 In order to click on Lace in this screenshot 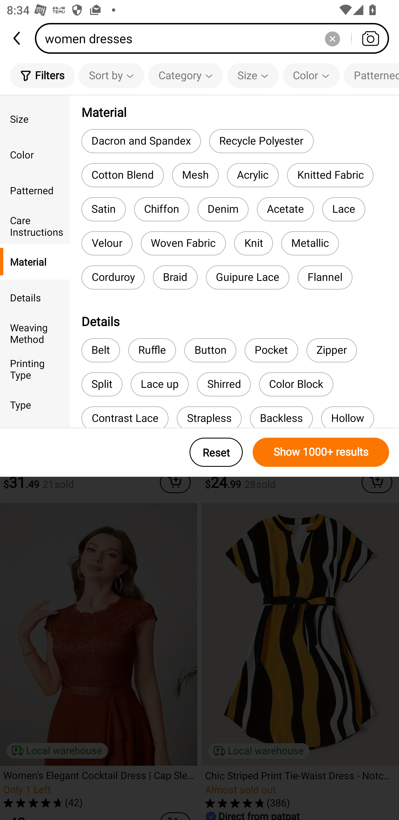, I will do `click(344, 209)`.